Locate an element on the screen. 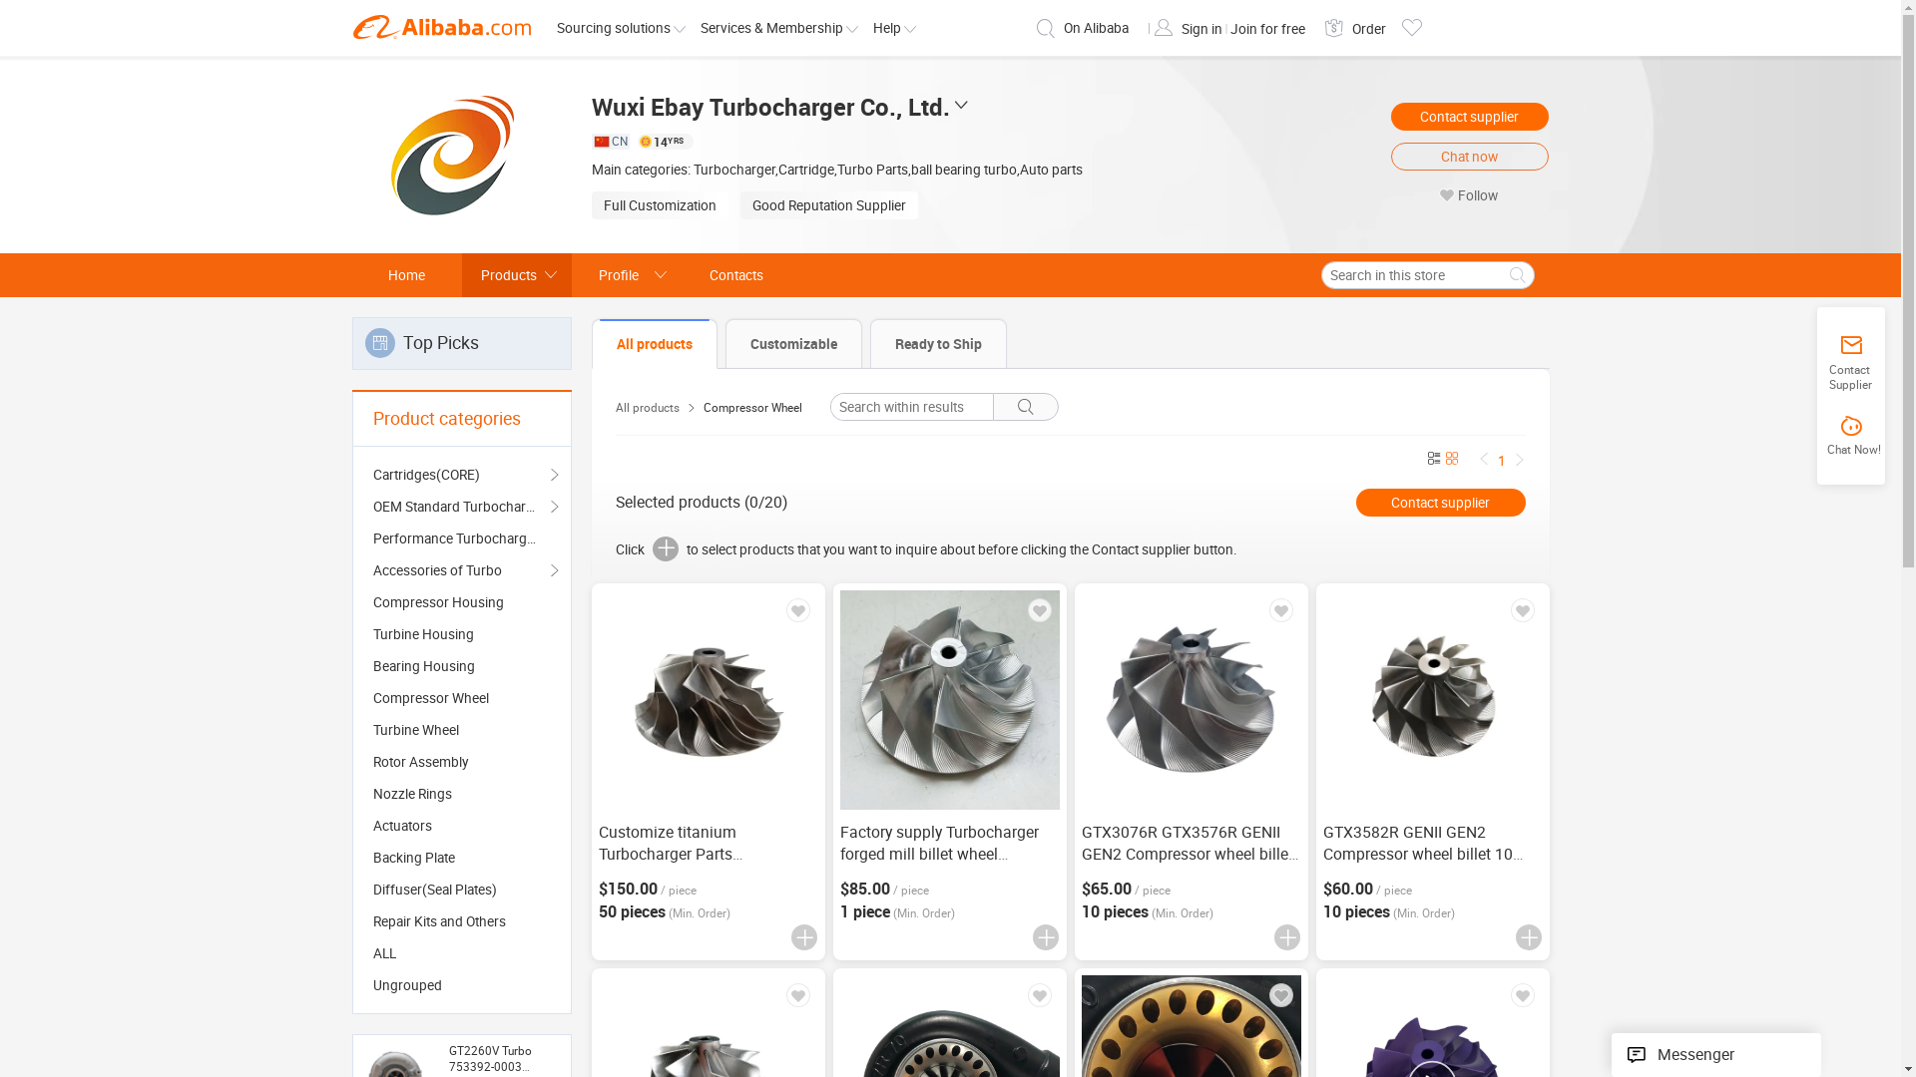 The image size is (1916, 1077). Favorites is located at coordinates (1411, 28).